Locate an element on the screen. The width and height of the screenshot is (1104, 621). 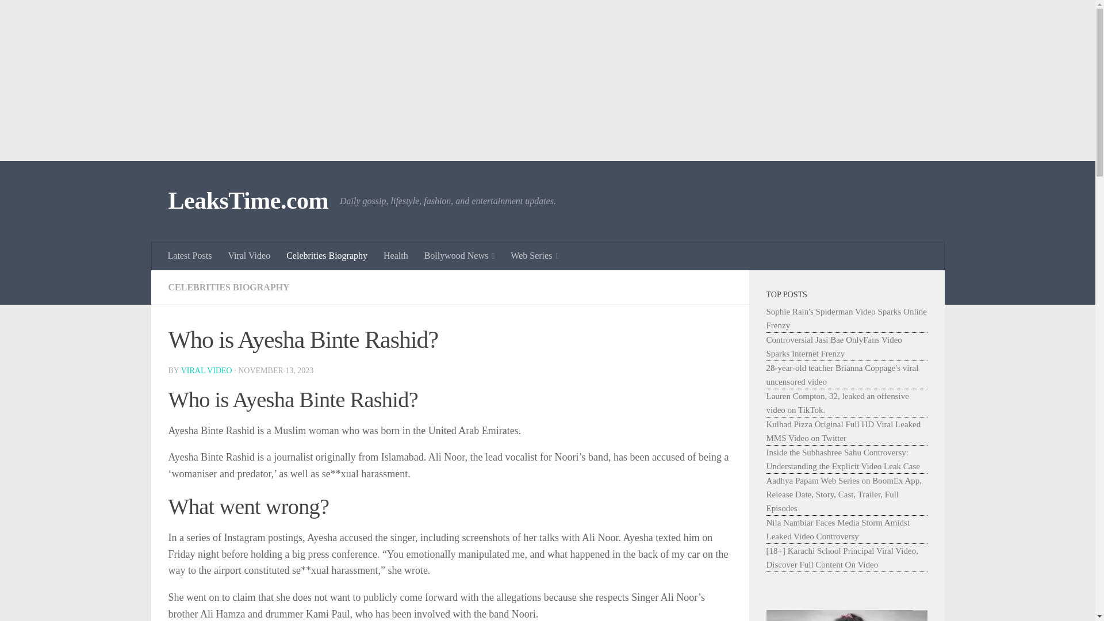
Web Series is located at coordinates (534, 255).